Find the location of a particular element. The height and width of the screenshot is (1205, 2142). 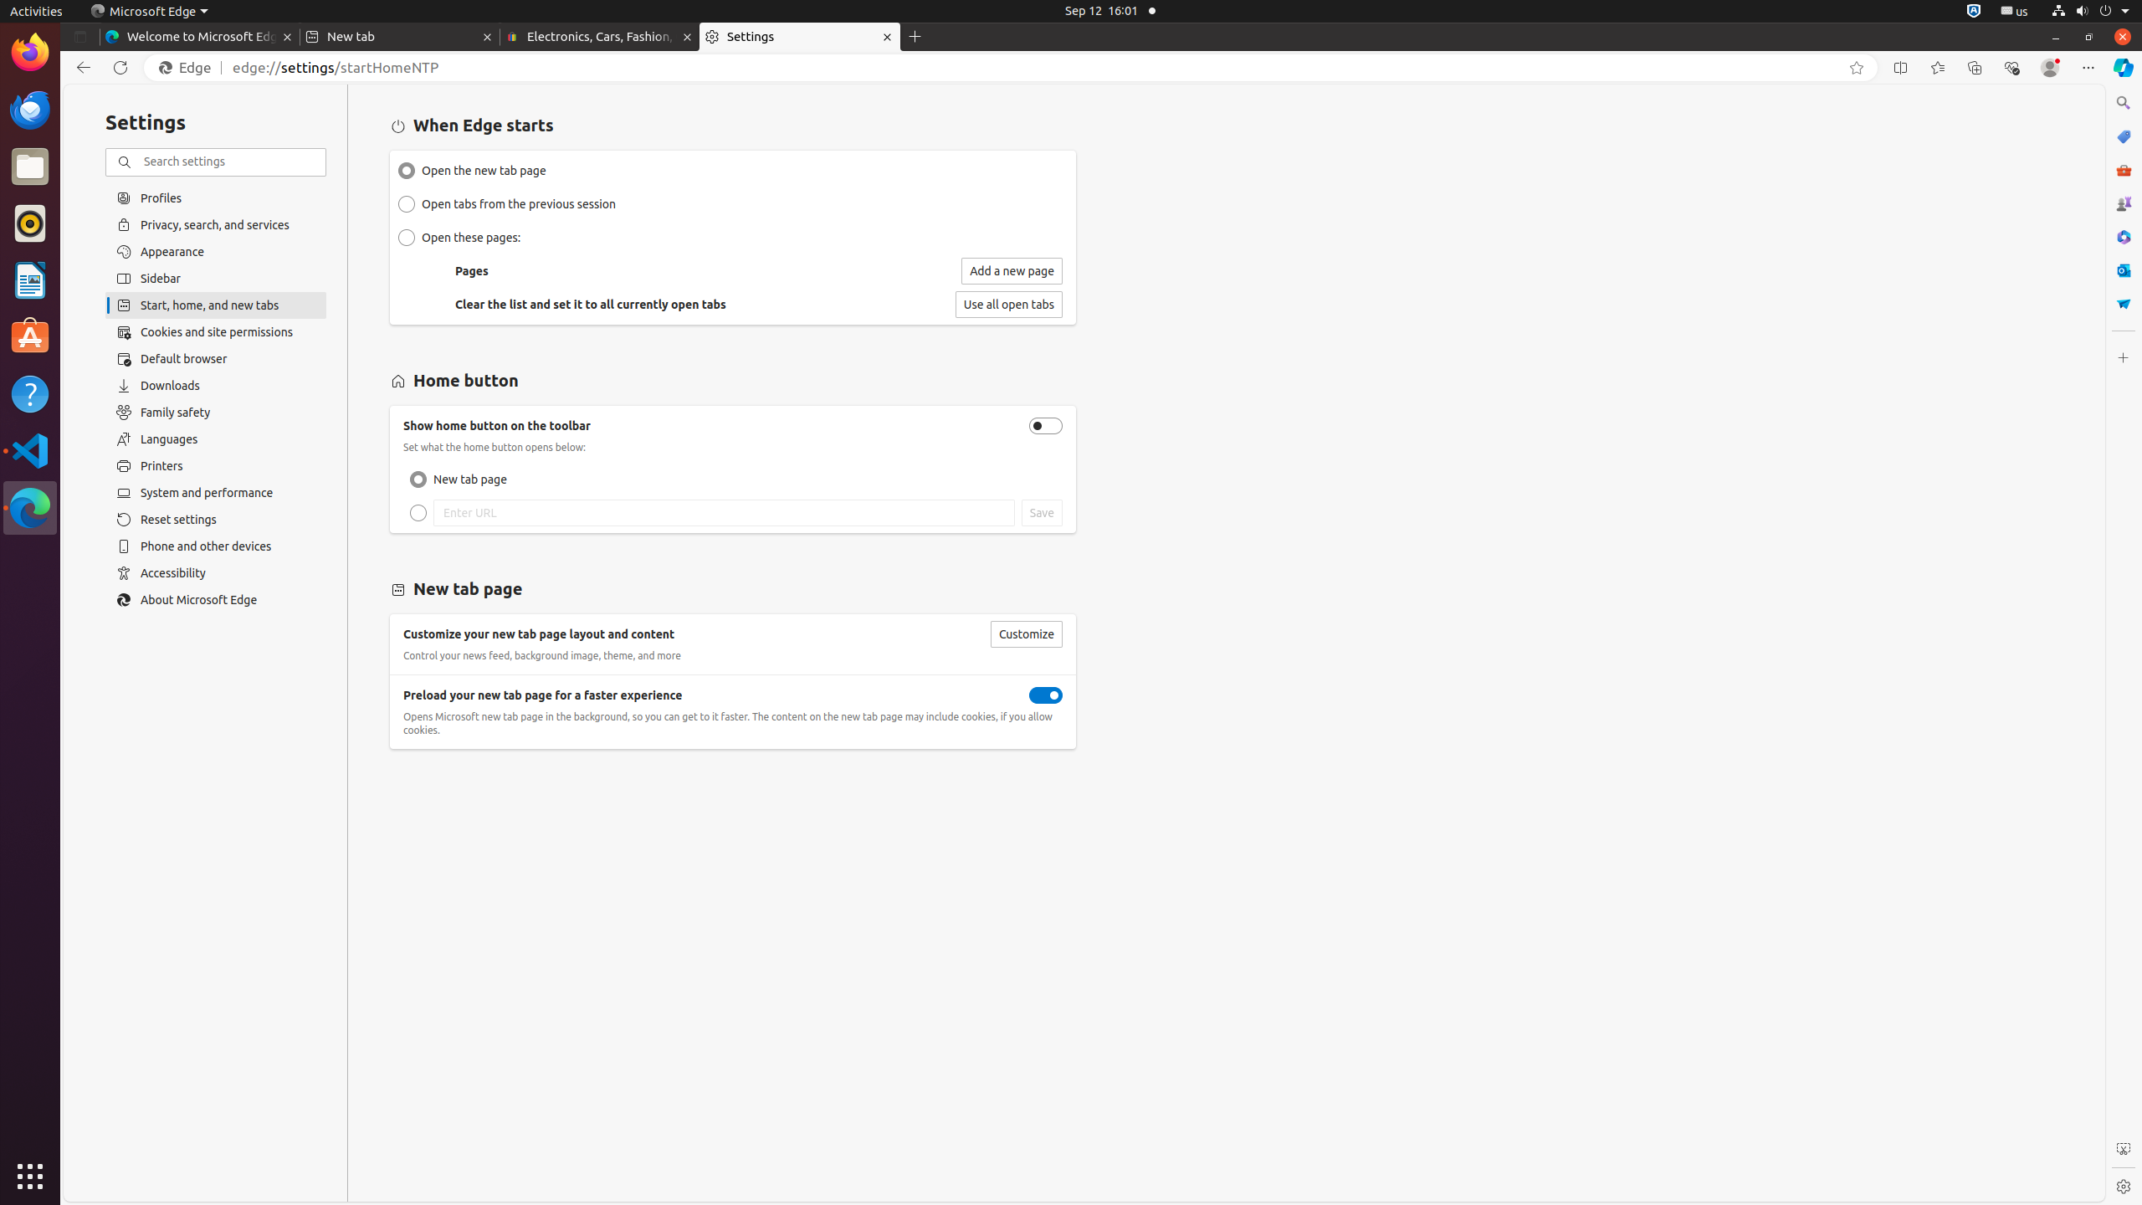

Customize your new tab page layout and content is located at coordinates (1026, 634).